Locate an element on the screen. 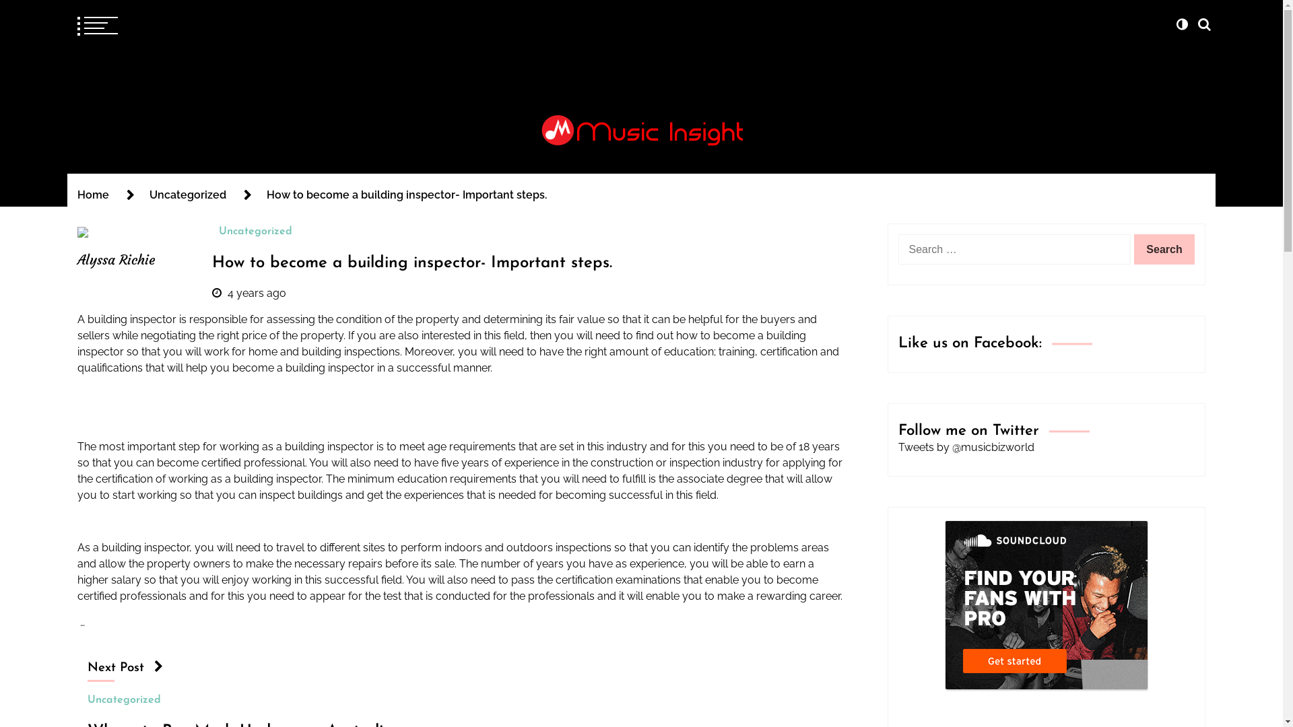  Home is located at coordinates (93, 195).